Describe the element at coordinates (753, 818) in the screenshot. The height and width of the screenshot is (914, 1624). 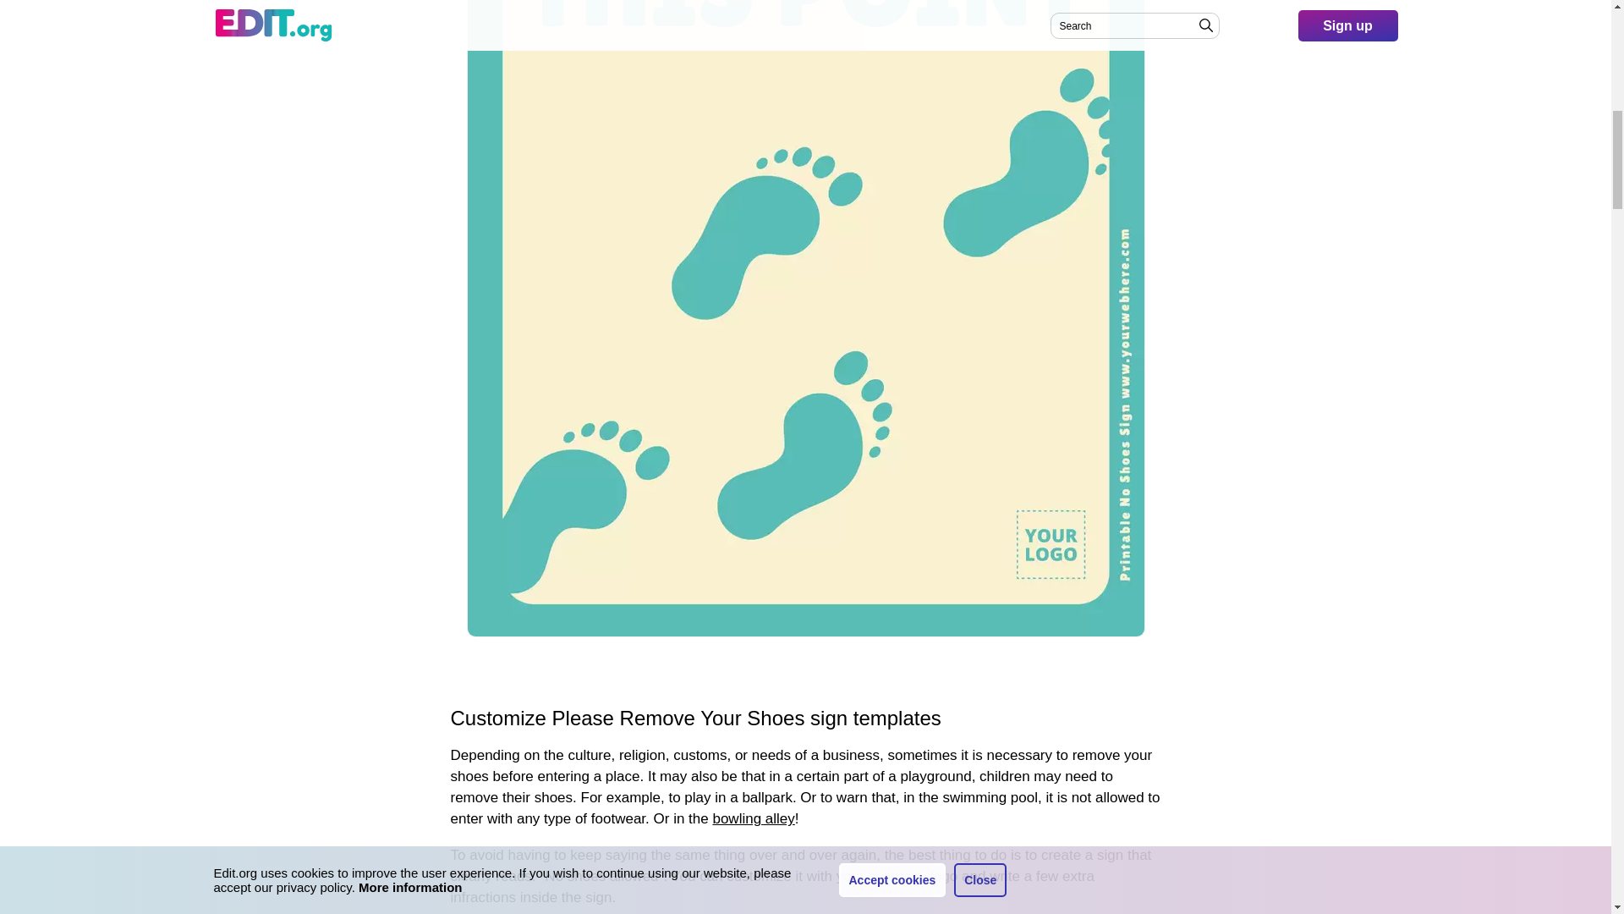
I see `Bowling templates to edit online for free` at that location.